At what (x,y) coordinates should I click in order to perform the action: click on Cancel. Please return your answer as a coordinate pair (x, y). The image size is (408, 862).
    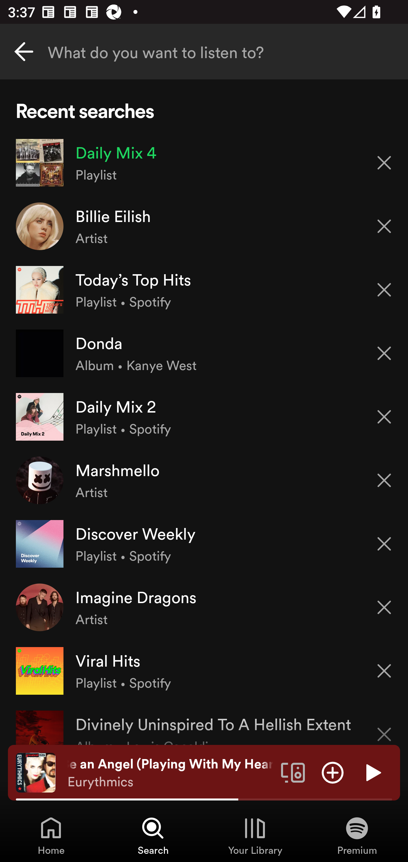
    Looking at the image, I should click on (24, 52).